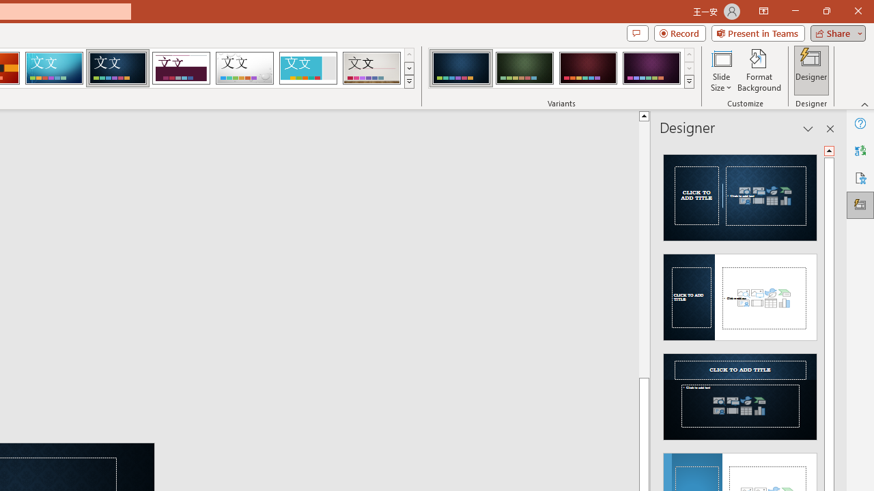 Image resolution: width=874 pixels, height=491 pixels. What do you see at coordinates (54, 68) in the screenshot?
I see `Circuit` at bounding box center [54, 68].